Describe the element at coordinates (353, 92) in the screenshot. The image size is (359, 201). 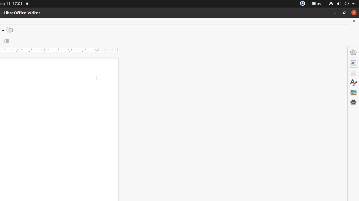
I see `Gallery` at that location.